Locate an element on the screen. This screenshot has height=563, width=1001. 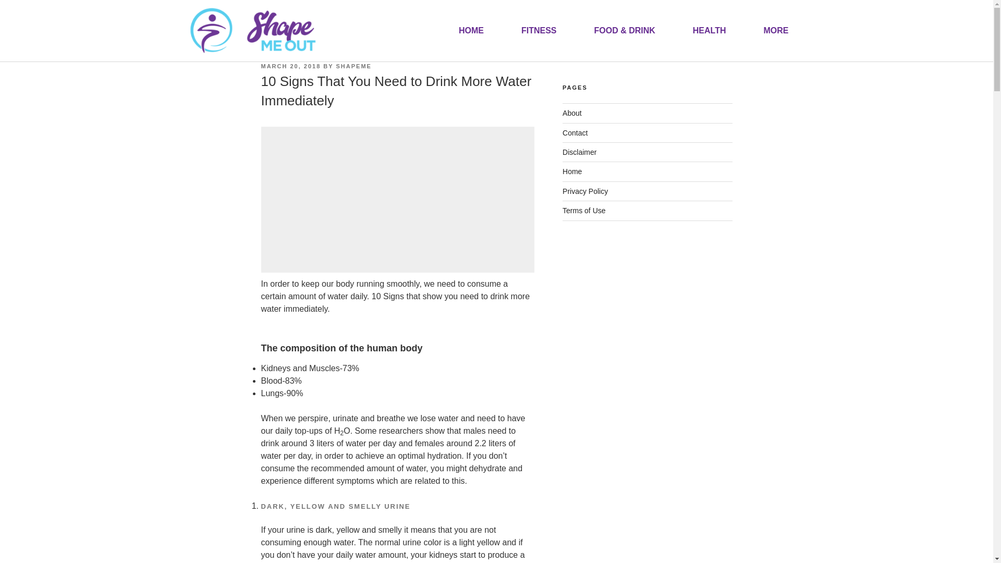
Privacy Policy is located at coordinates (585, 191).